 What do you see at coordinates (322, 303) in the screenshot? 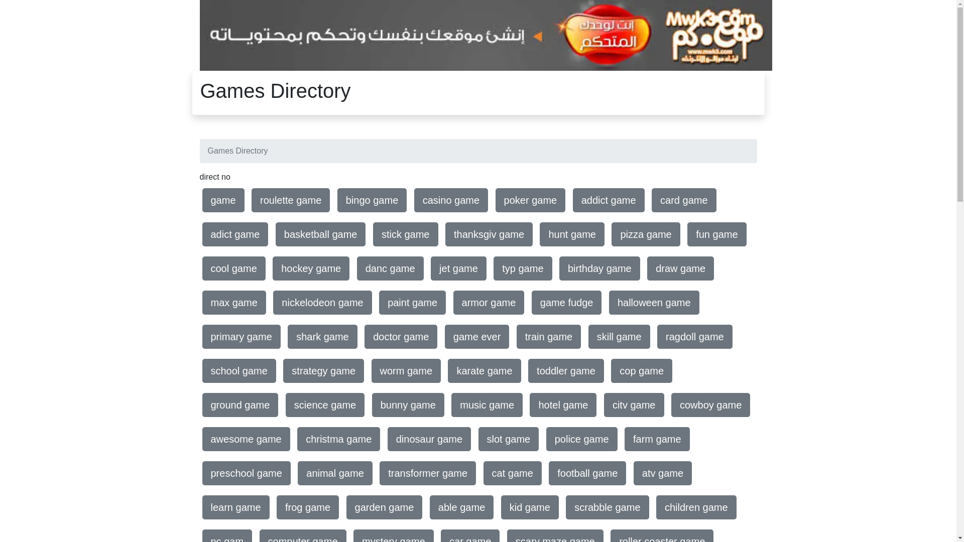
I see `nickelodeon game` at bounding box center [322, 303].